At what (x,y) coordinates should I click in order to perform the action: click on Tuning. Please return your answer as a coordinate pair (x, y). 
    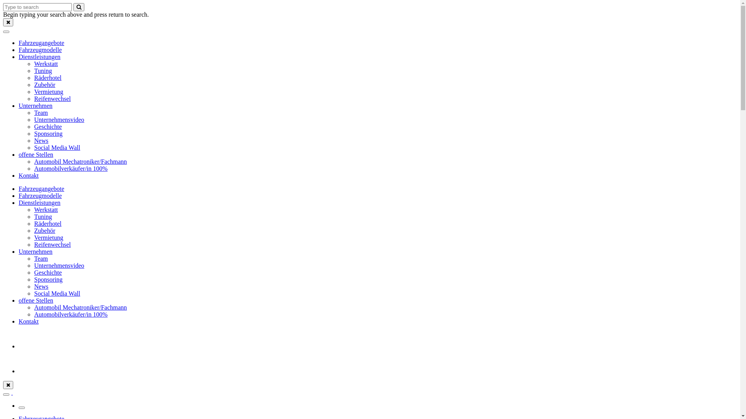
    Looking at the image, I should click on (43, 71).